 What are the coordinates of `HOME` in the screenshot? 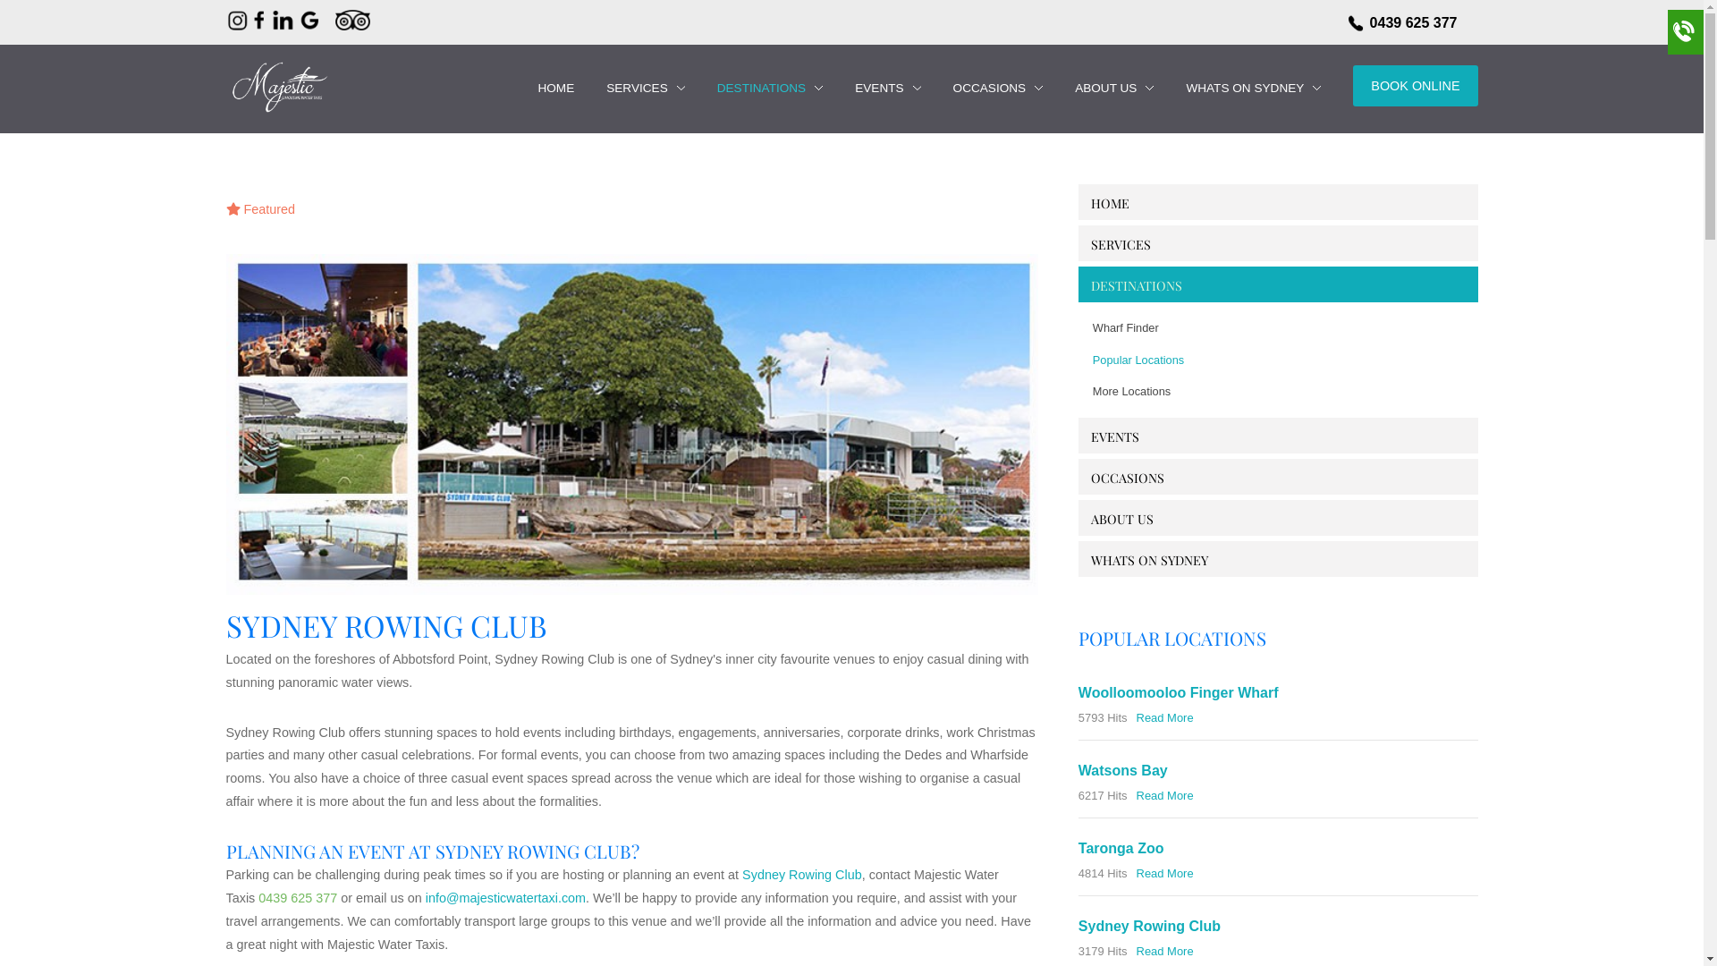 It's located at (1111, 204).